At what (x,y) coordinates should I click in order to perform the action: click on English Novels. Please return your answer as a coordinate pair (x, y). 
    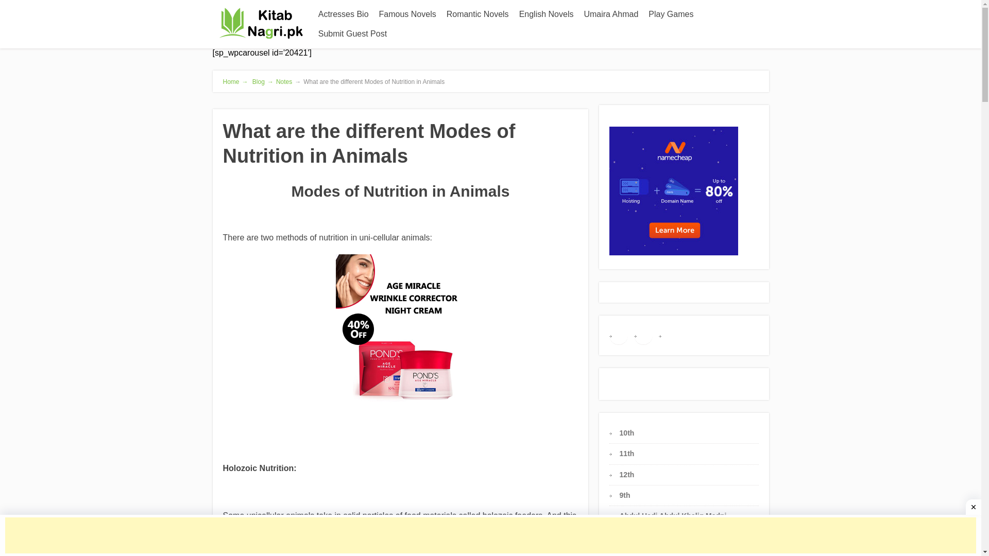
    Looking at the image, I should click on (546, 14).